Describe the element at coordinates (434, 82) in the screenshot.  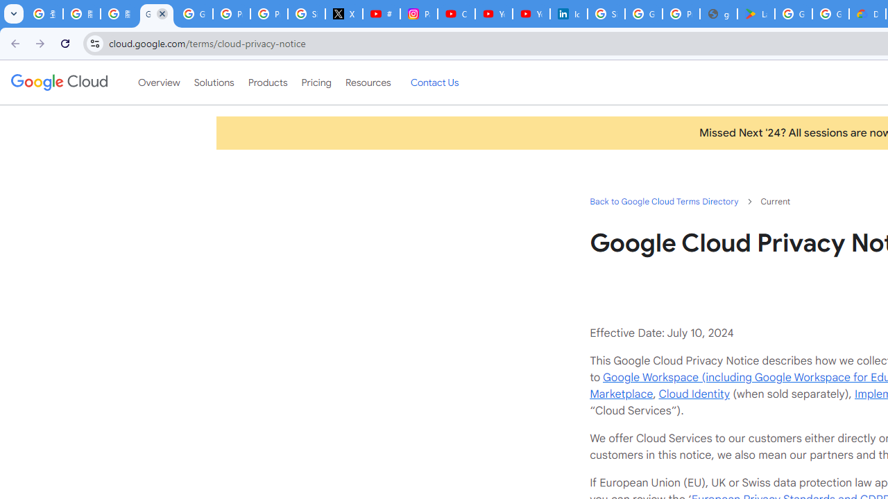
I see `Contact Us` at that location.